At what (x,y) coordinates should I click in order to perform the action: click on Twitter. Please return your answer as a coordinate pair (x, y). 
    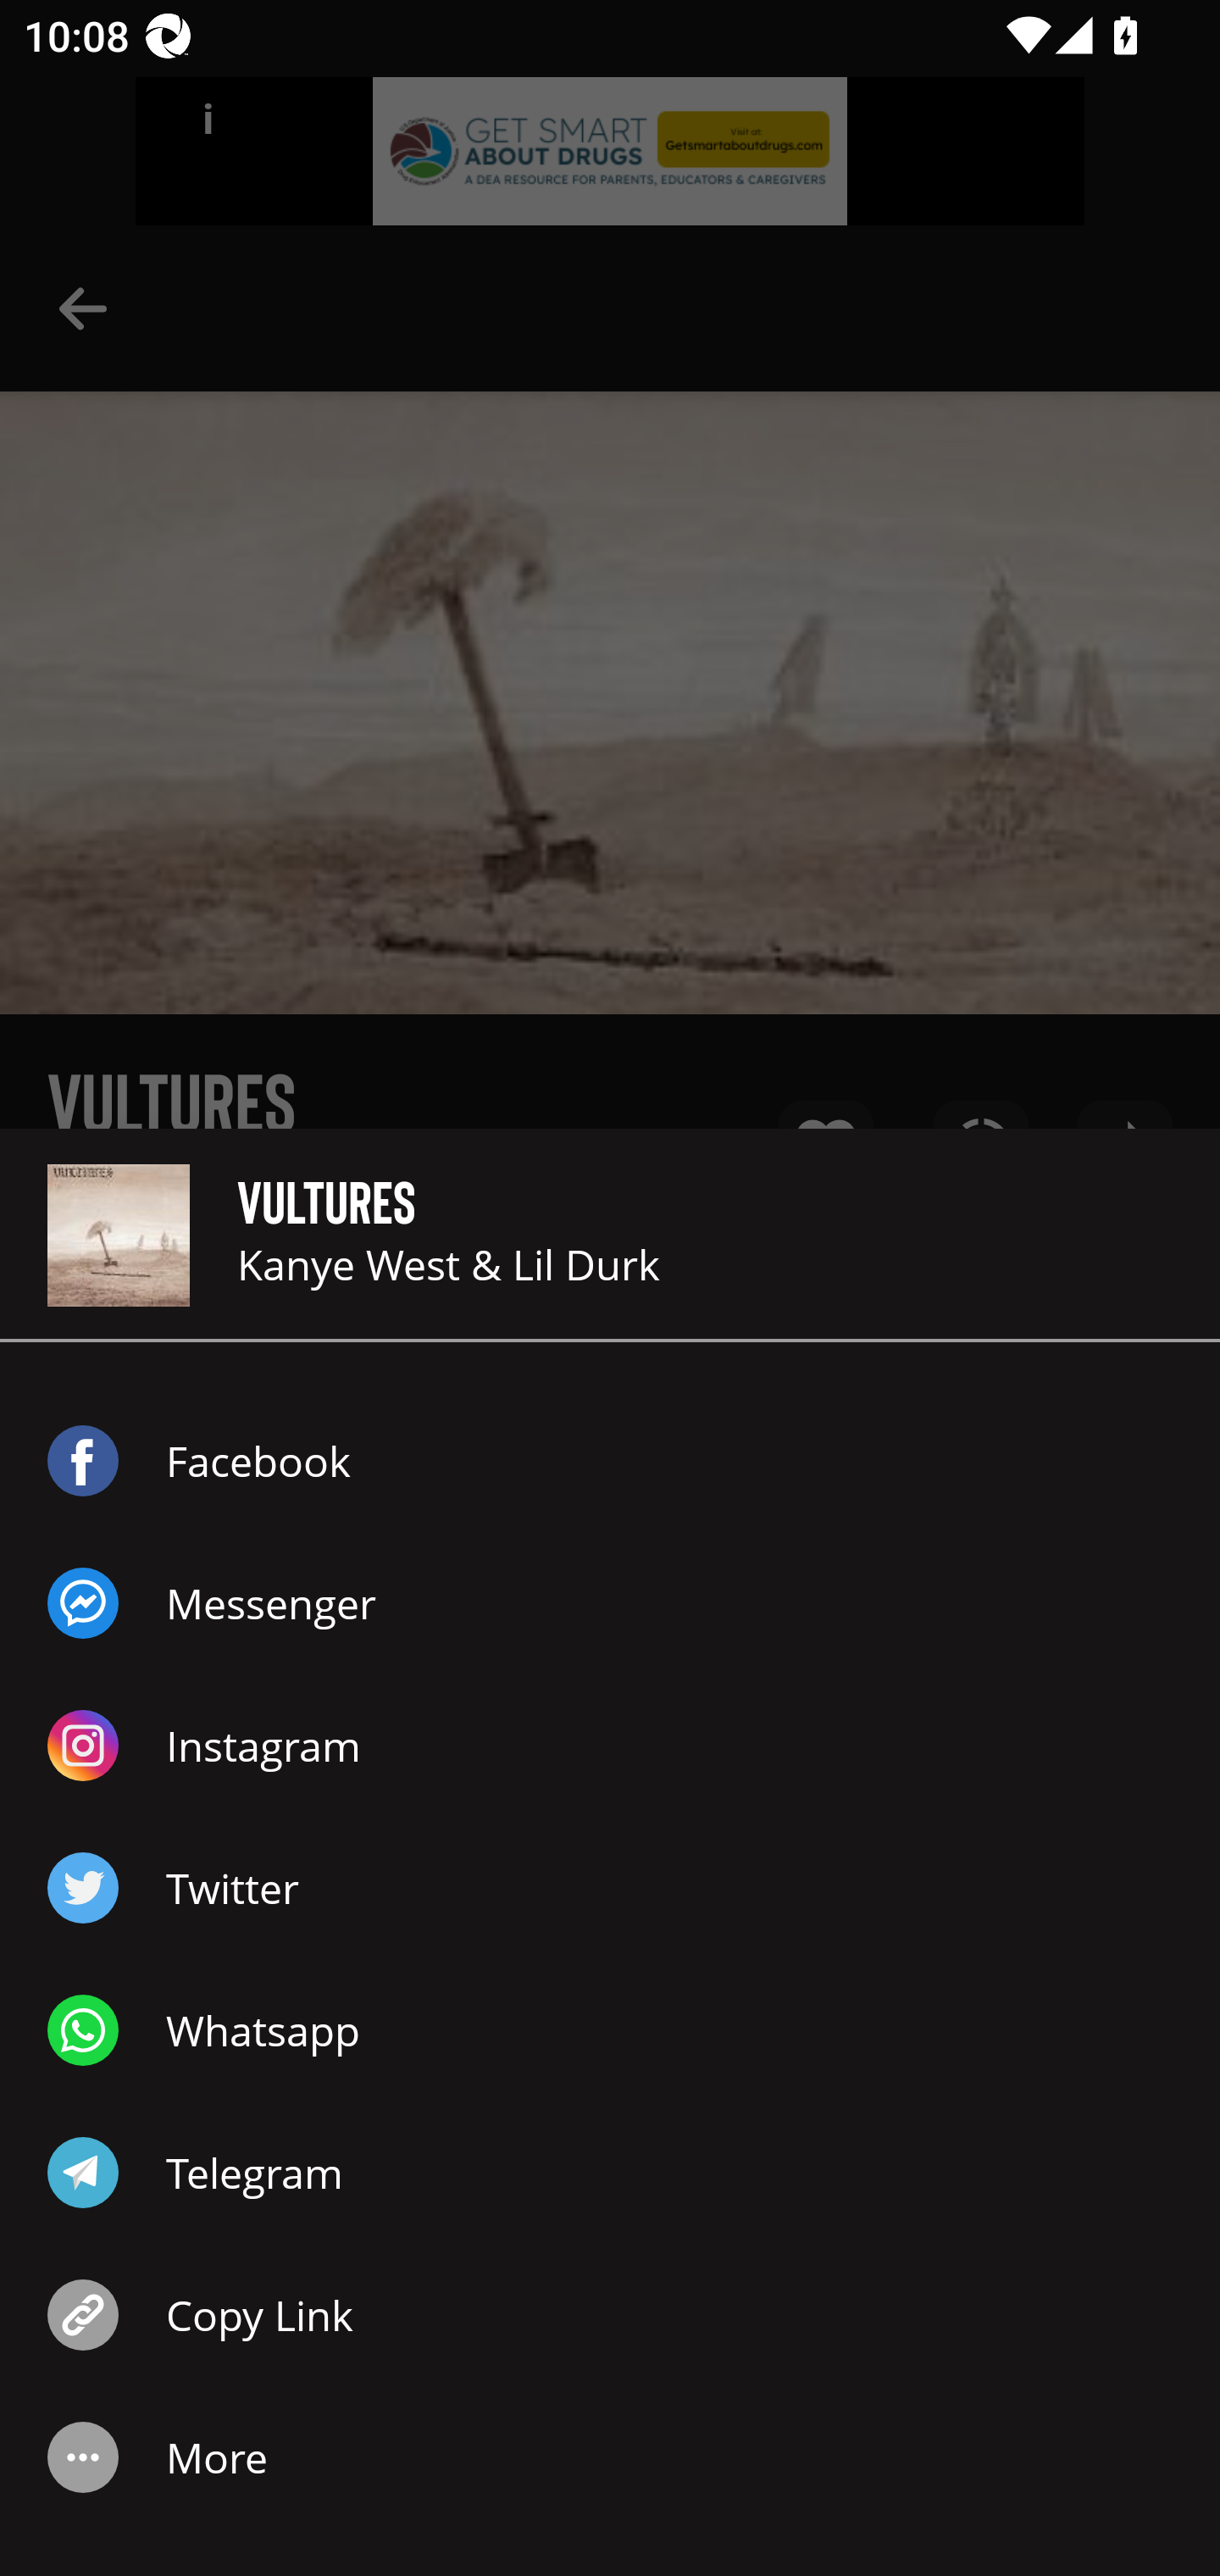
    Looking at the image, I should click on (610, 1888).